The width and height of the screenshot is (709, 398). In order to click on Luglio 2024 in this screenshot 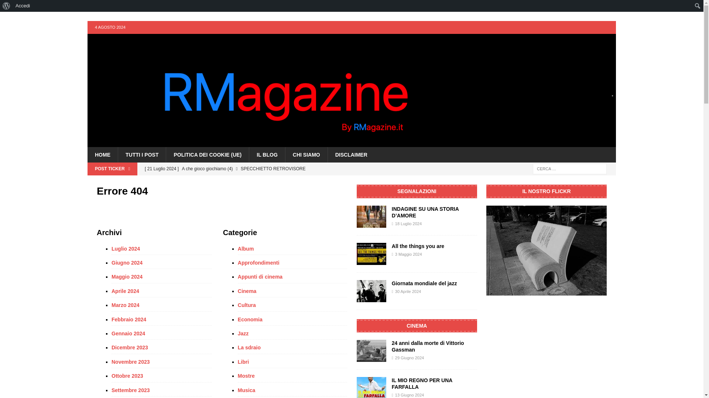, I will do `click(162, 250)`.